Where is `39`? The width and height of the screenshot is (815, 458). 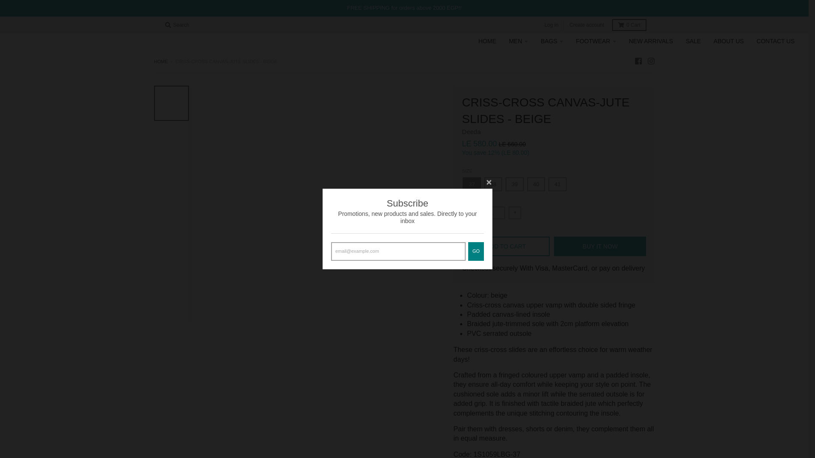 39 is located at coordinates (514, 184).